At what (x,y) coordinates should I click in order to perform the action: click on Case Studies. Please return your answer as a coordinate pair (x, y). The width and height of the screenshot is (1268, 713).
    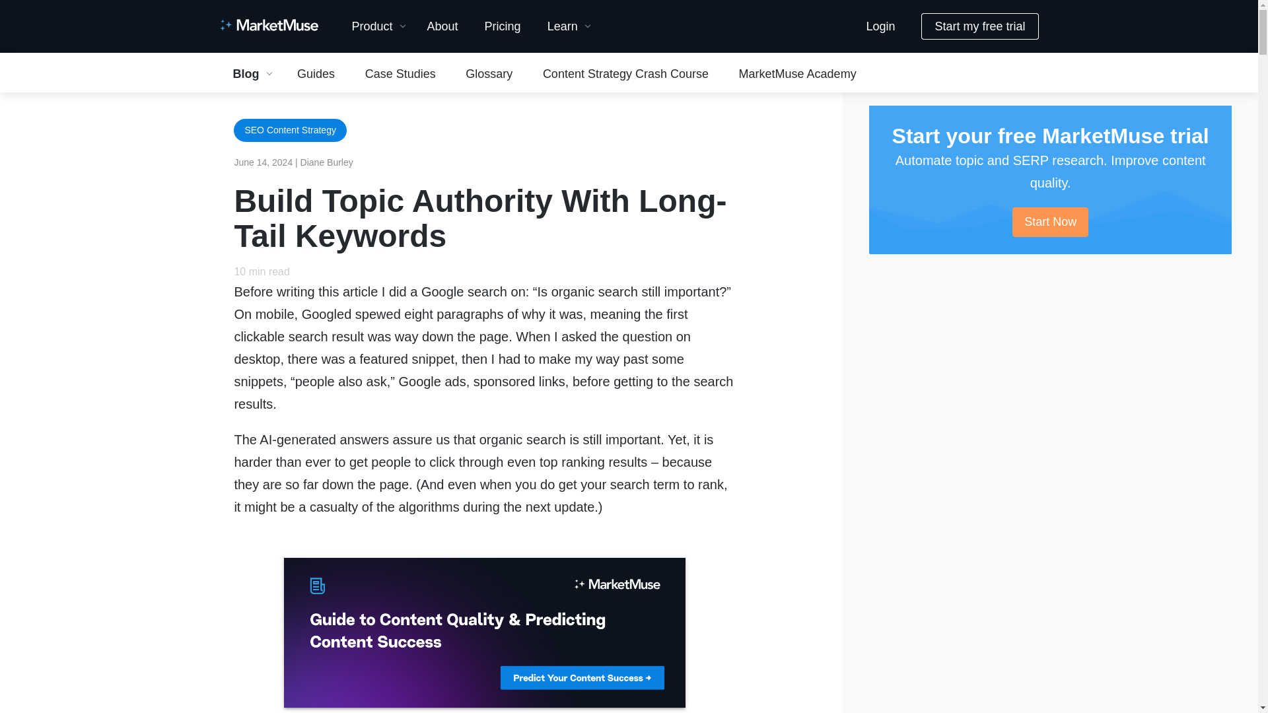
    Looking at the image, I should click on (400, 73).